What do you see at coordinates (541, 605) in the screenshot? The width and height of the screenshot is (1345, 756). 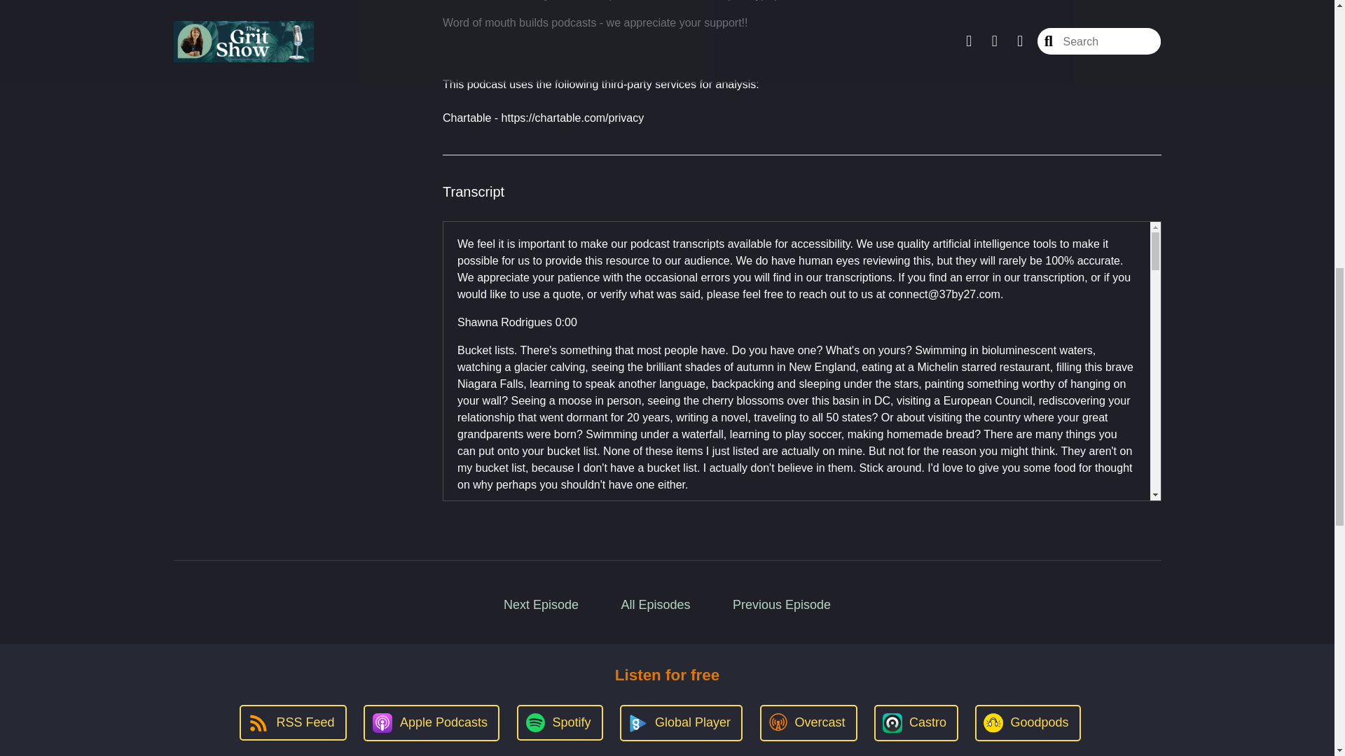 I see `Next Episode` at bounding box center [541, 605].